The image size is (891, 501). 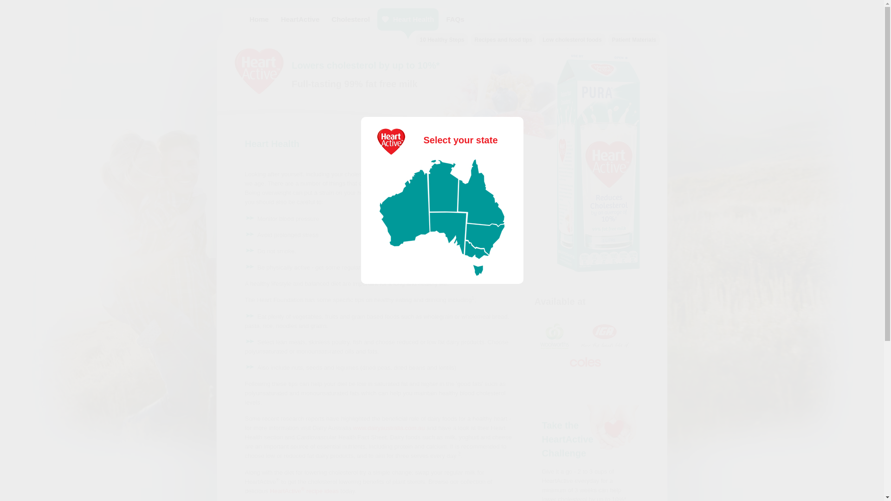 I want to click on HeartActive, so click(x=300, y=19).